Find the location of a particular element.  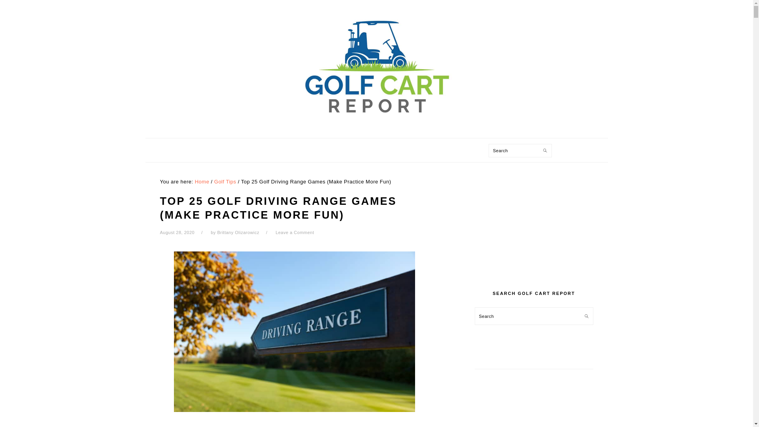

FIND A DEALER is located at coordinates (397, 150).